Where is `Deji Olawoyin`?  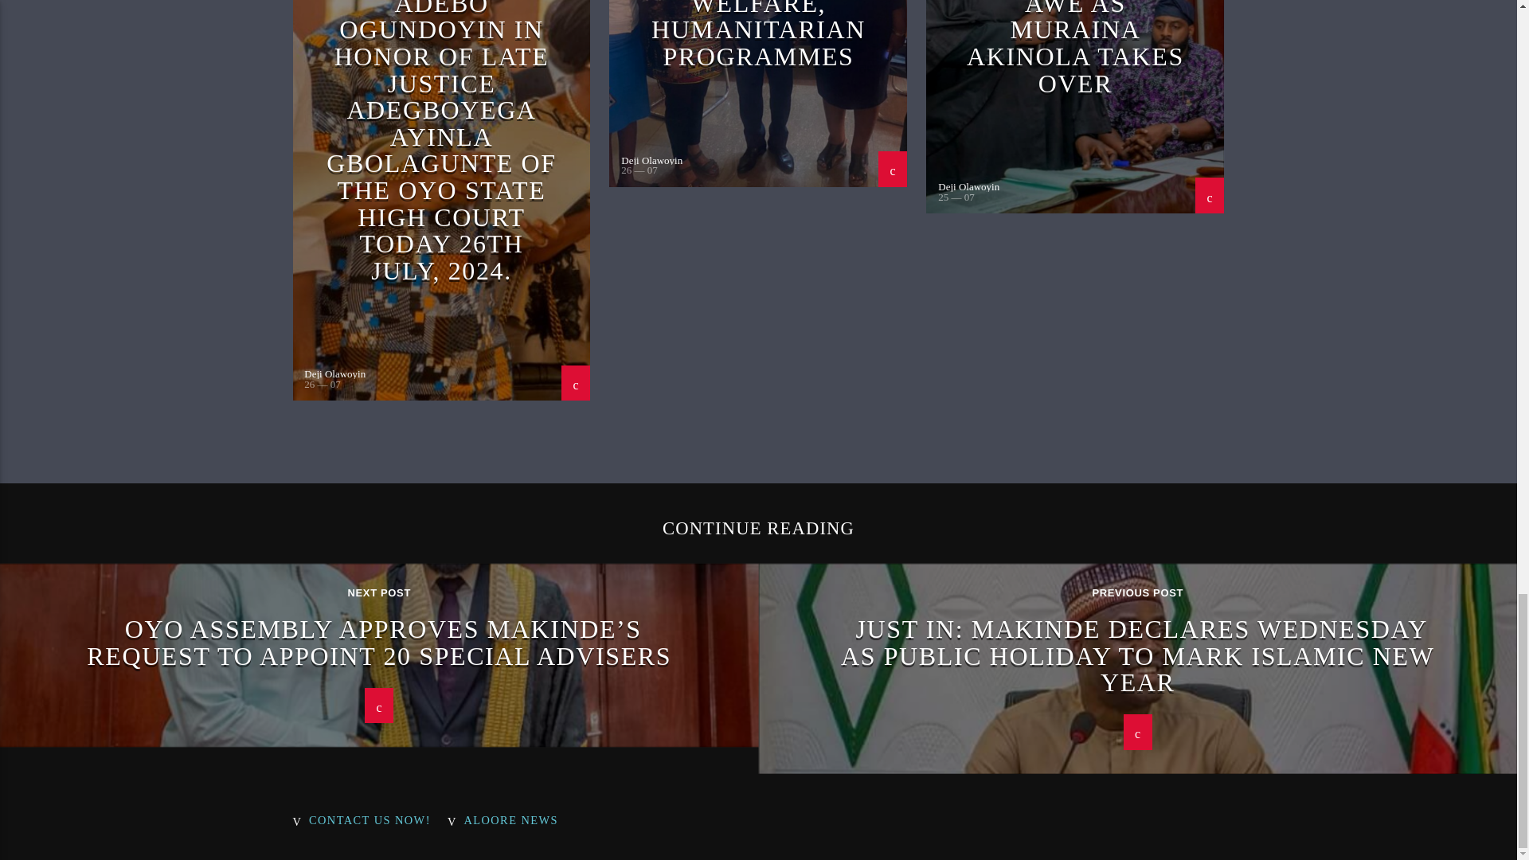
Deji Olawoyin is located at coordinates (334, 374).